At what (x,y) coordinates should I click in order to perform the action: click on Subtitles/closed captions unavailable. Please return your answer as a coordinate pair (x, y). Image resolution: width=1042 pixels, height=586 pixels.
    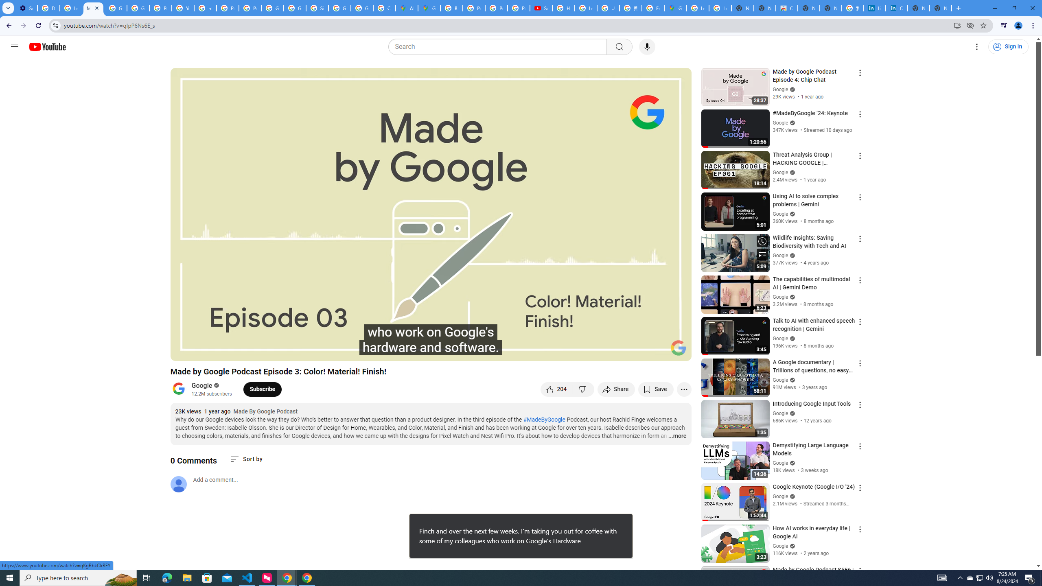
    Looking at the image, I should click on (598, 351).